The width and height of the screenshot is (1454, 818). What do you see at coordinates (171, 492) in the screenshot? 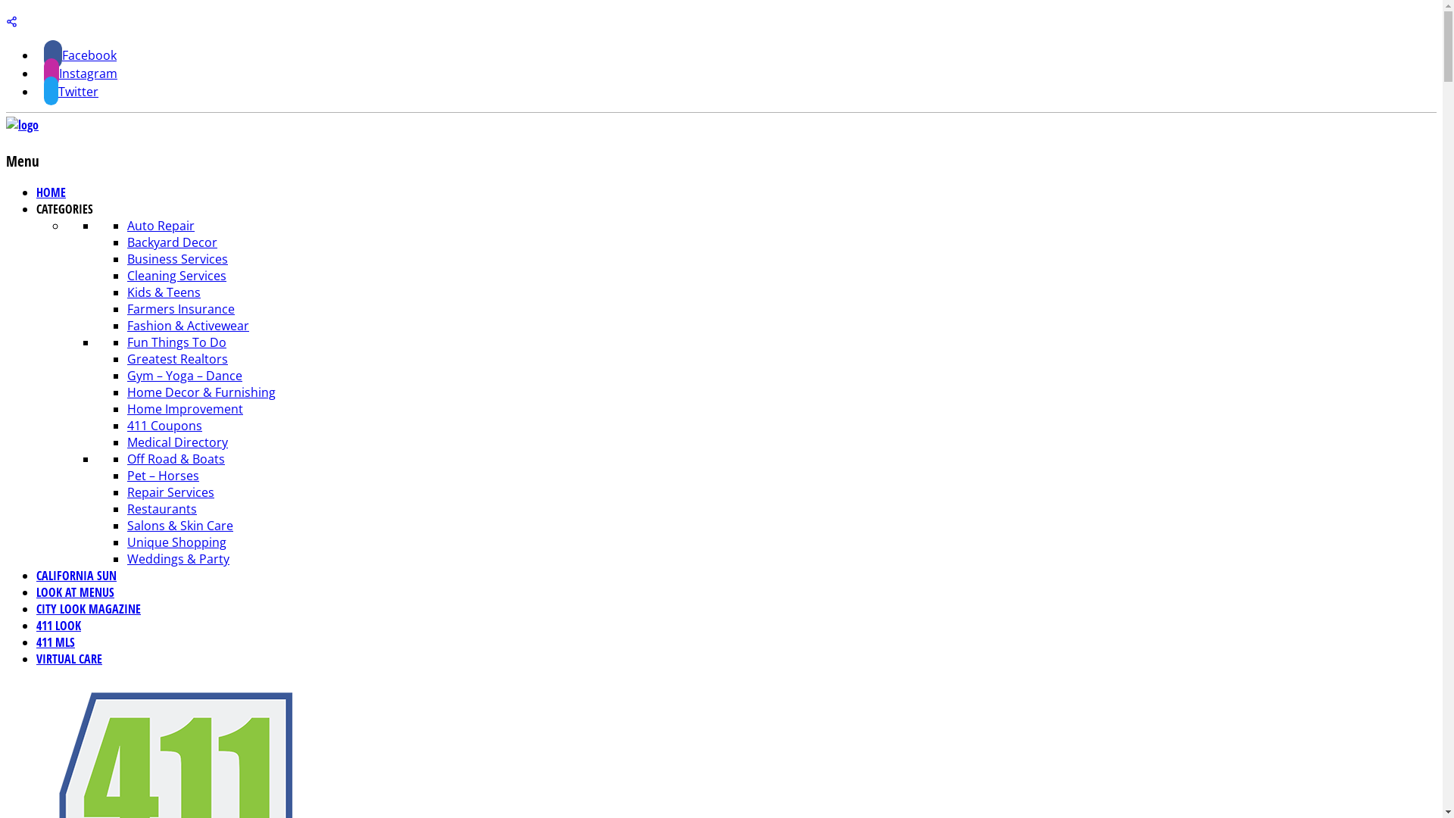
I see `Repair Services` at bounding box center [171, 492].